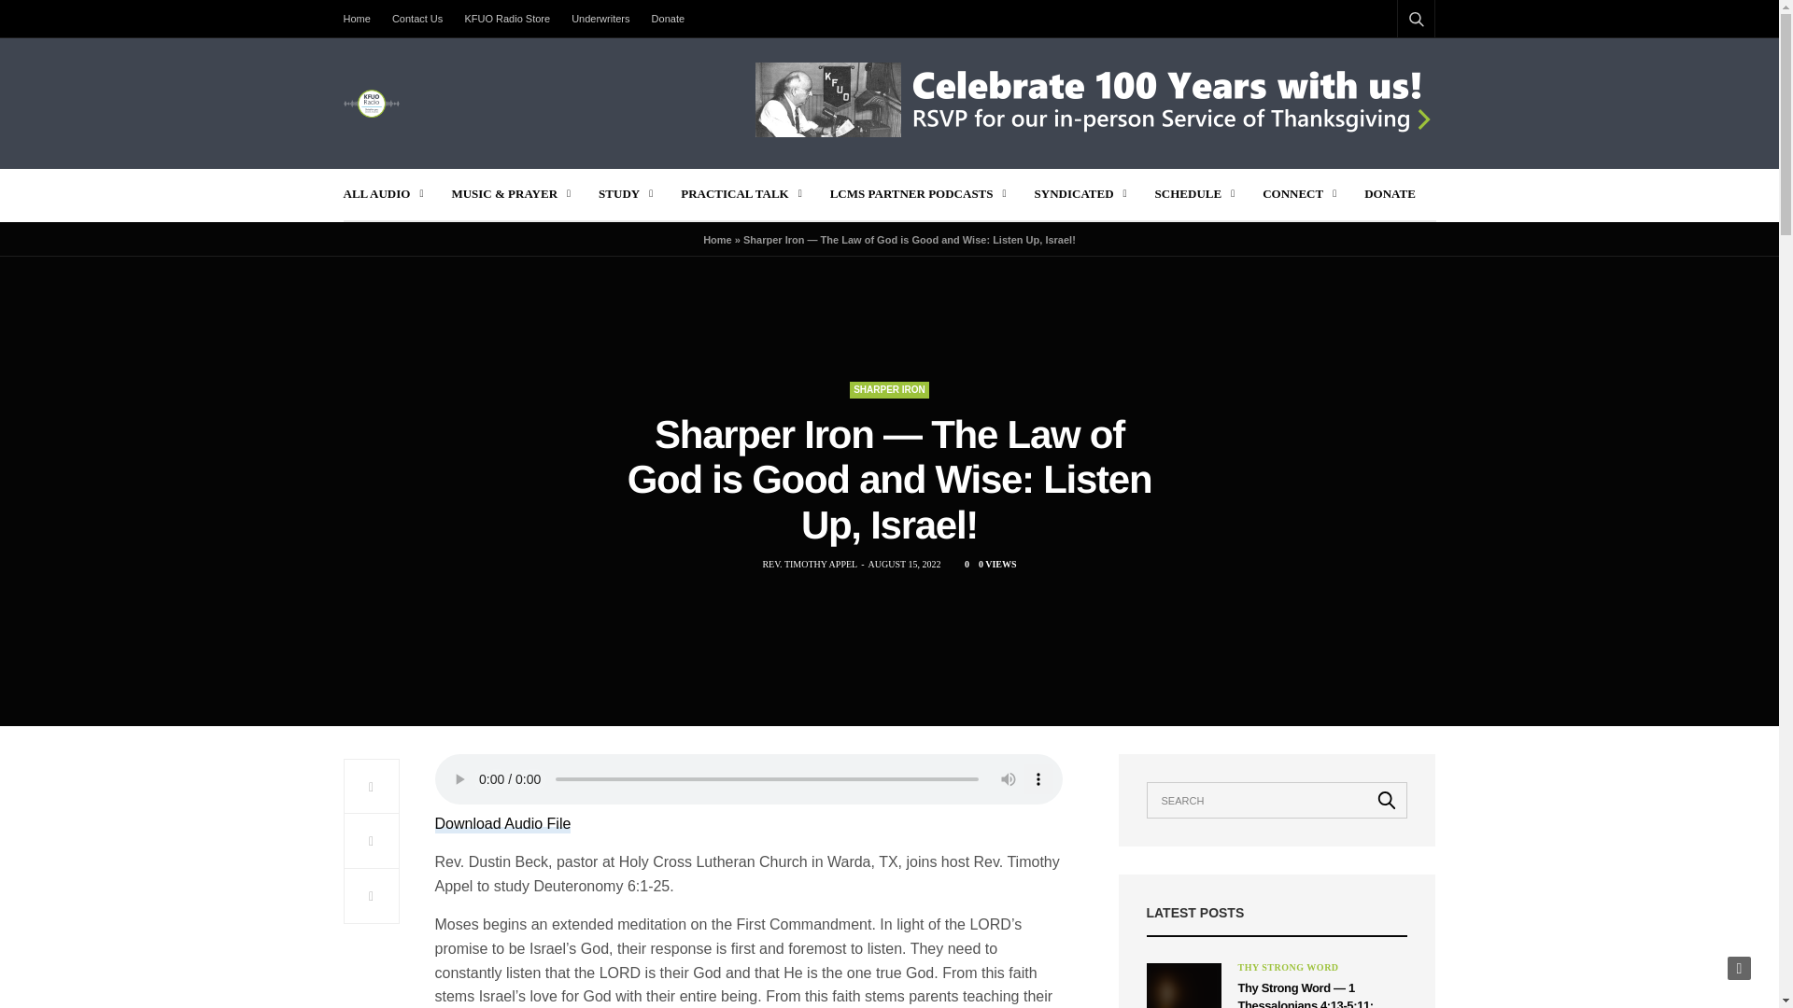 The width and height of the screenshot is (1793, 1008). What do you see at coordinates (362, 19) in the screenshot?
I see `Home` at bounding box center [362, 19].